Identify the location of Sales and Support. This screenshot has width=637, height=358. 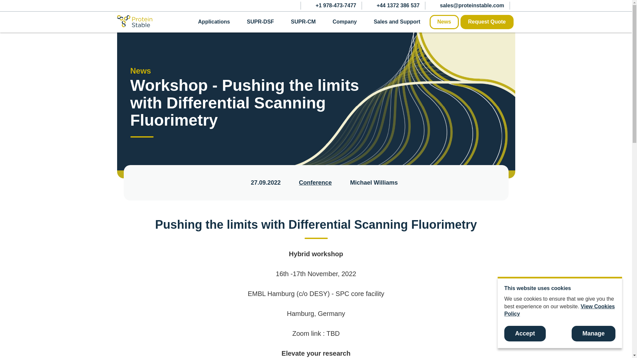
(396, 22).